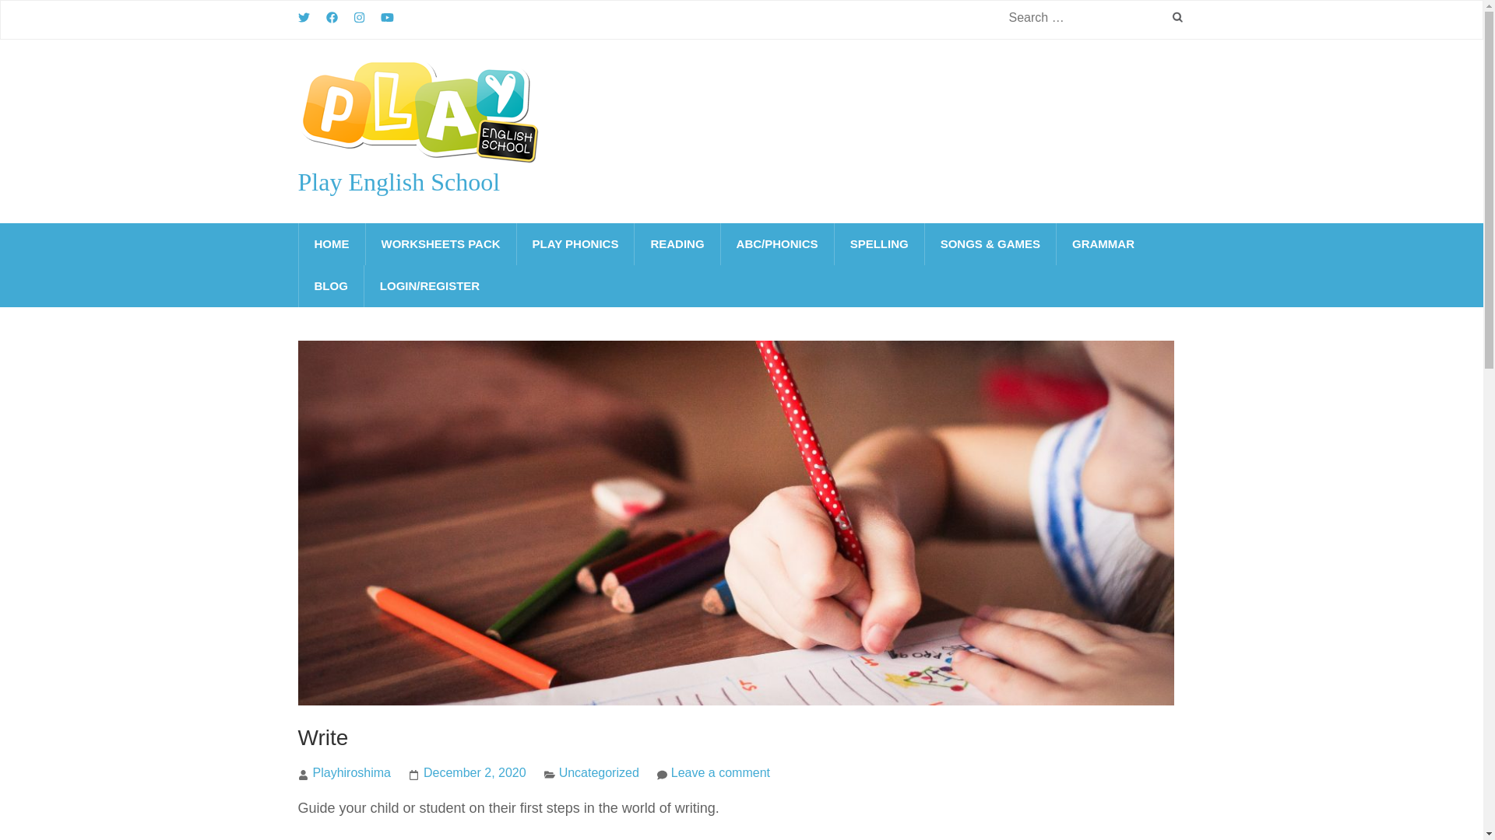  What do you see at coordinates (1179, 19) in the screenshot?
I see `Search` at bounding box center [1179, 19].